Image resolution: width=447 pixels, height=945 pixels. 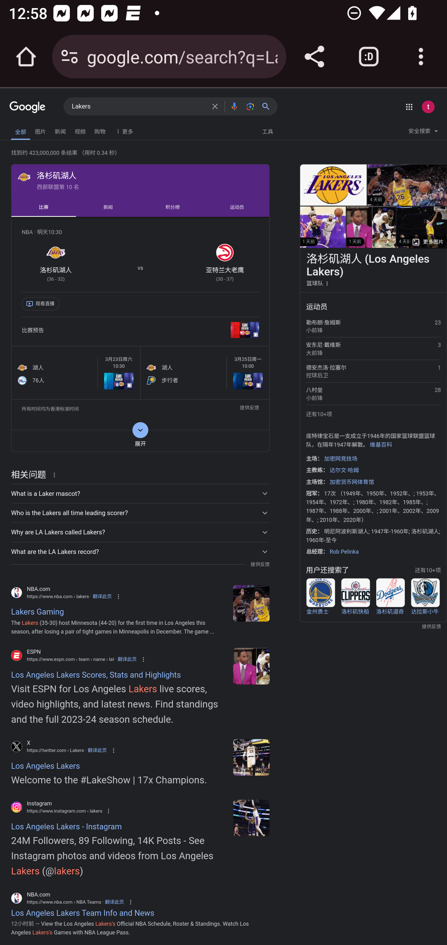 I want to click on 运动员, so click(x=237, y=207).